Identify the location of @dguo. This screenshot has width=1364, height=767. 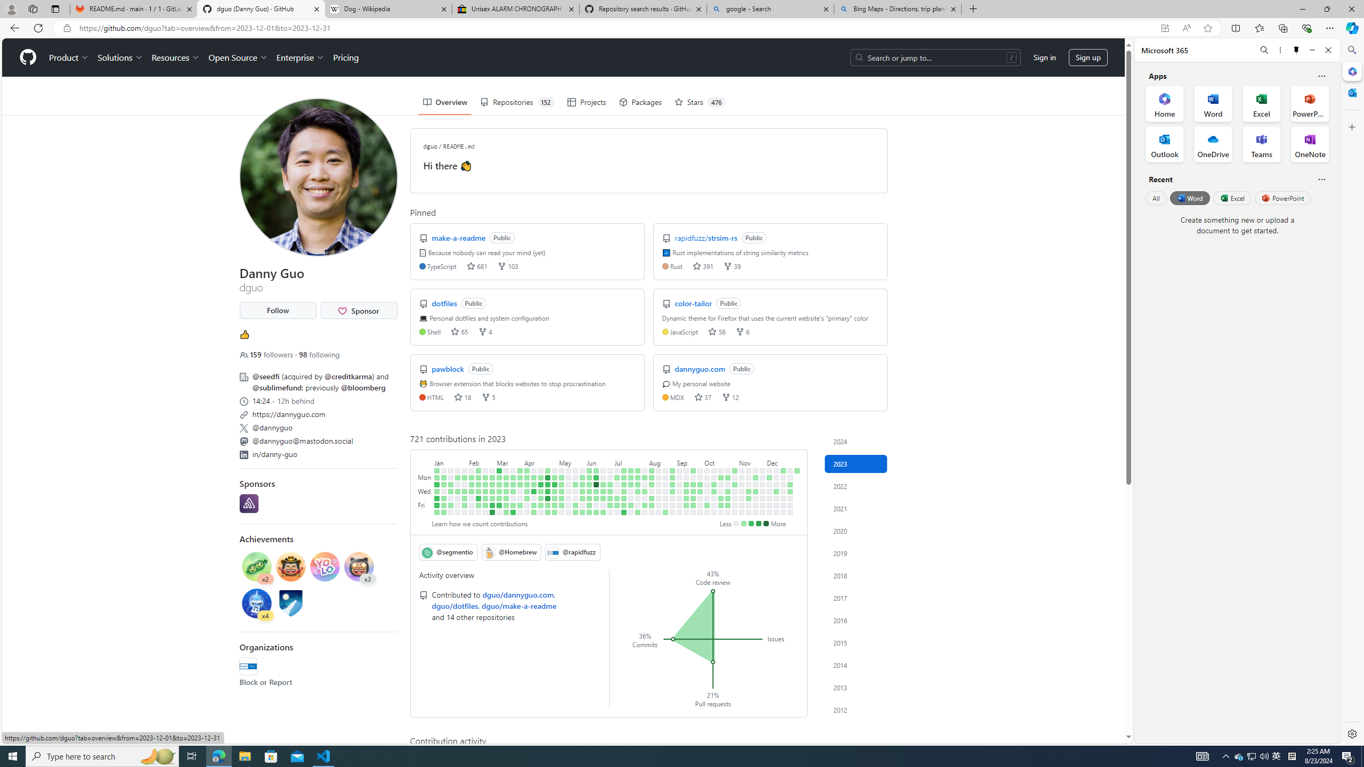
(247, 51).